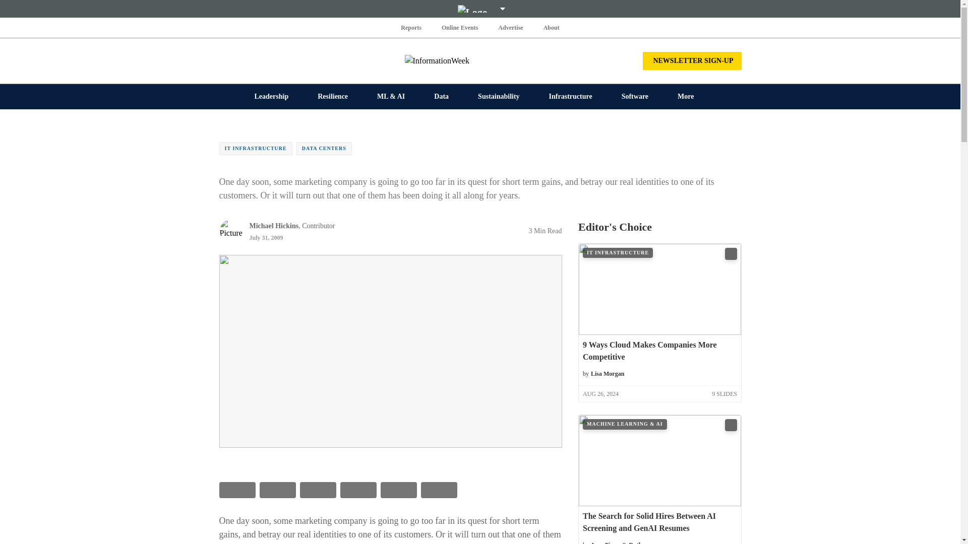 Image resolution: width=968 pixels, height=544 pixels. I want to click on Picture of Michael Hickins, so click(230, 231).